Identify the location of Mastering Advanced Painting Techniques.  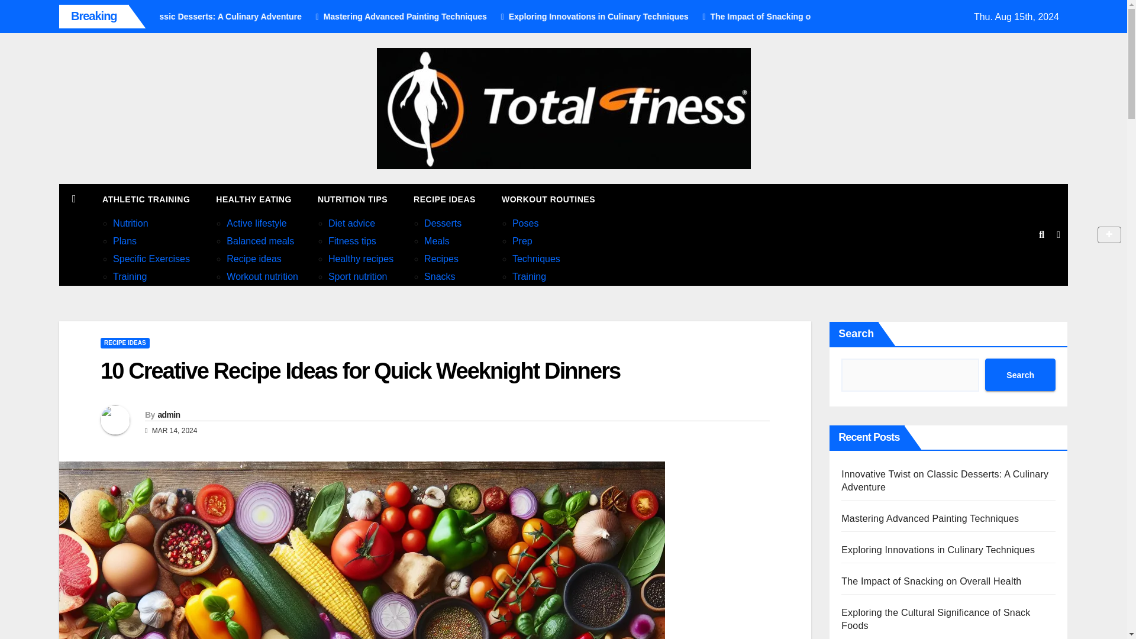
(504, 17).